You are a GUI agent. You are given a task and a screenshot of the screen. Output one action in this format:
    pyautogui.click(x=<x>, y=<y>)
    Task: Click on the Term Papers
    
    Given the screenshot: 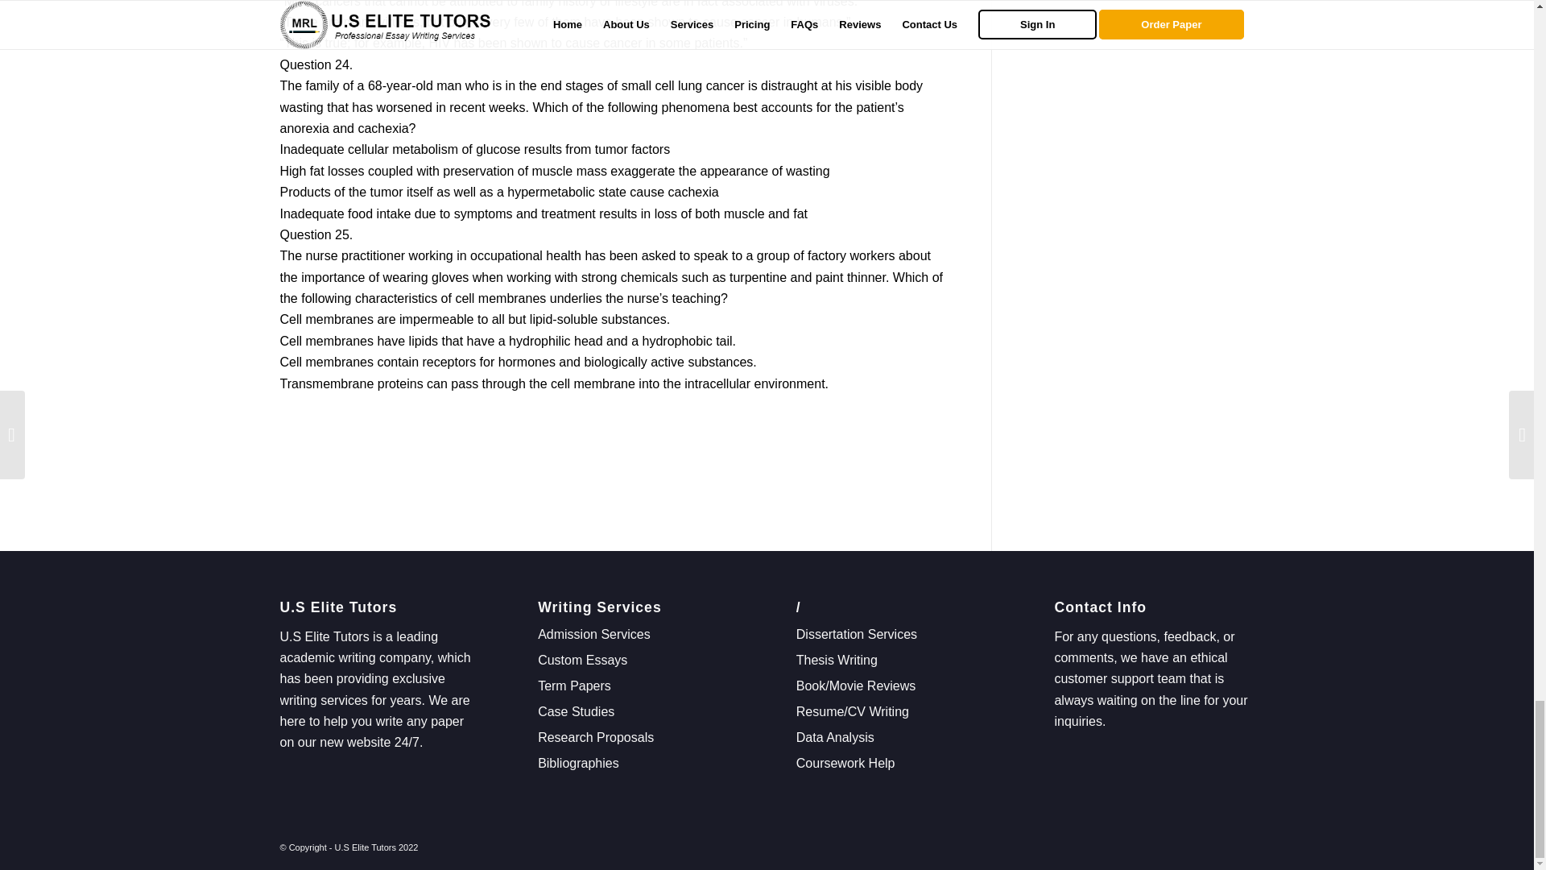 What is the action you would take?
    pyautogui.click(x=574, y=686)
    